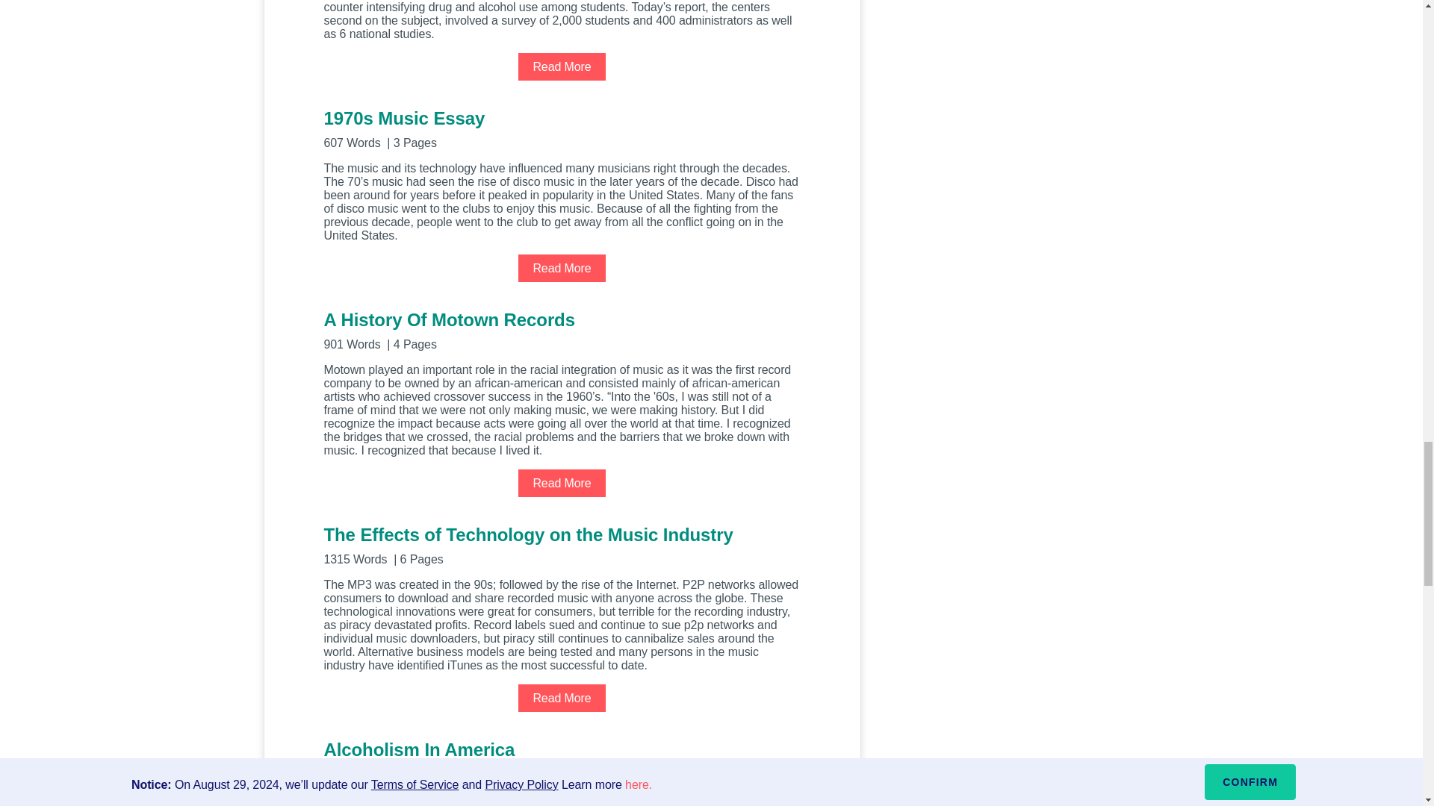  Describe the element at coordinates (562, 67) in the screenshot. I see `Read More` at that location.